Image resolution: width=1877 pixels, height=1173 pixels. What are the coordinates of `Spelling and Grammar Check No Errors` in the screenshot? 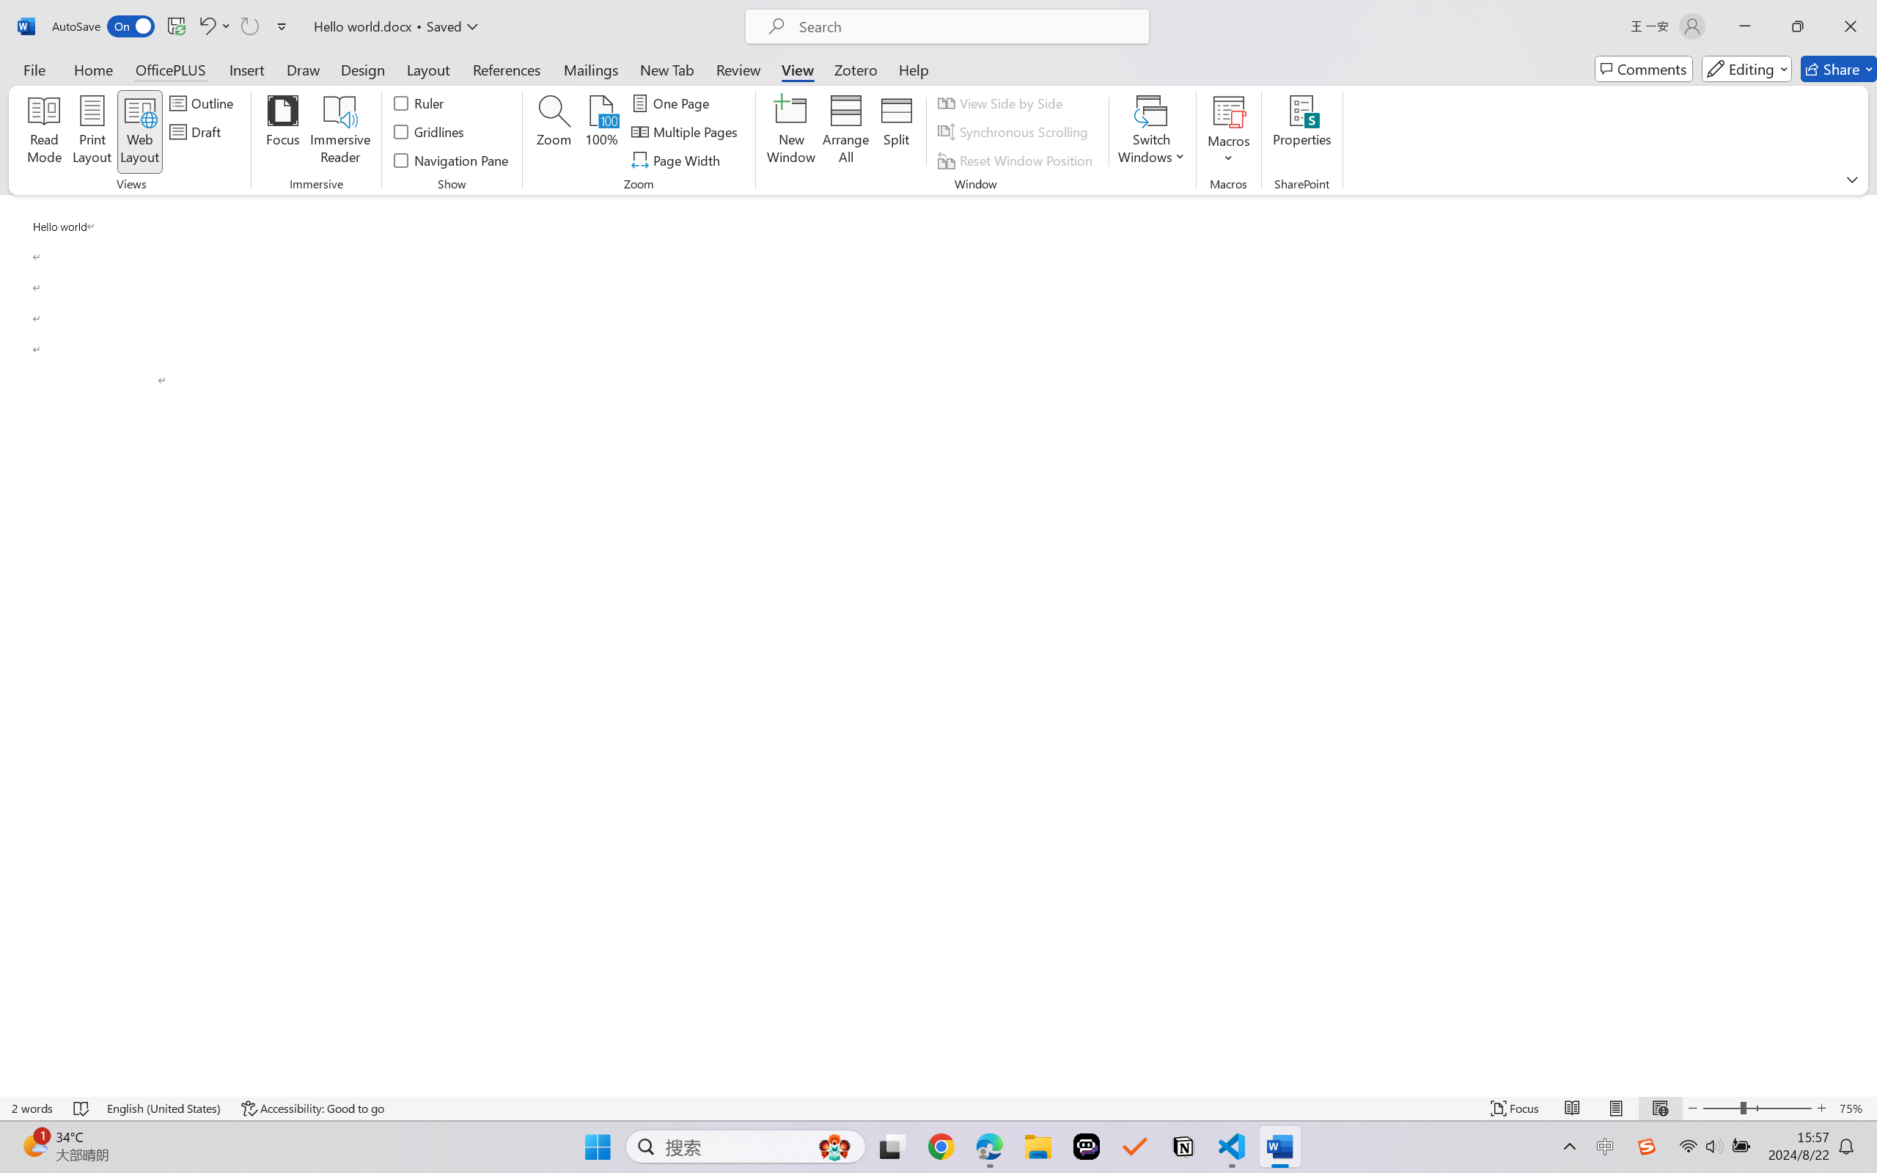 It's located at (82, 1108).